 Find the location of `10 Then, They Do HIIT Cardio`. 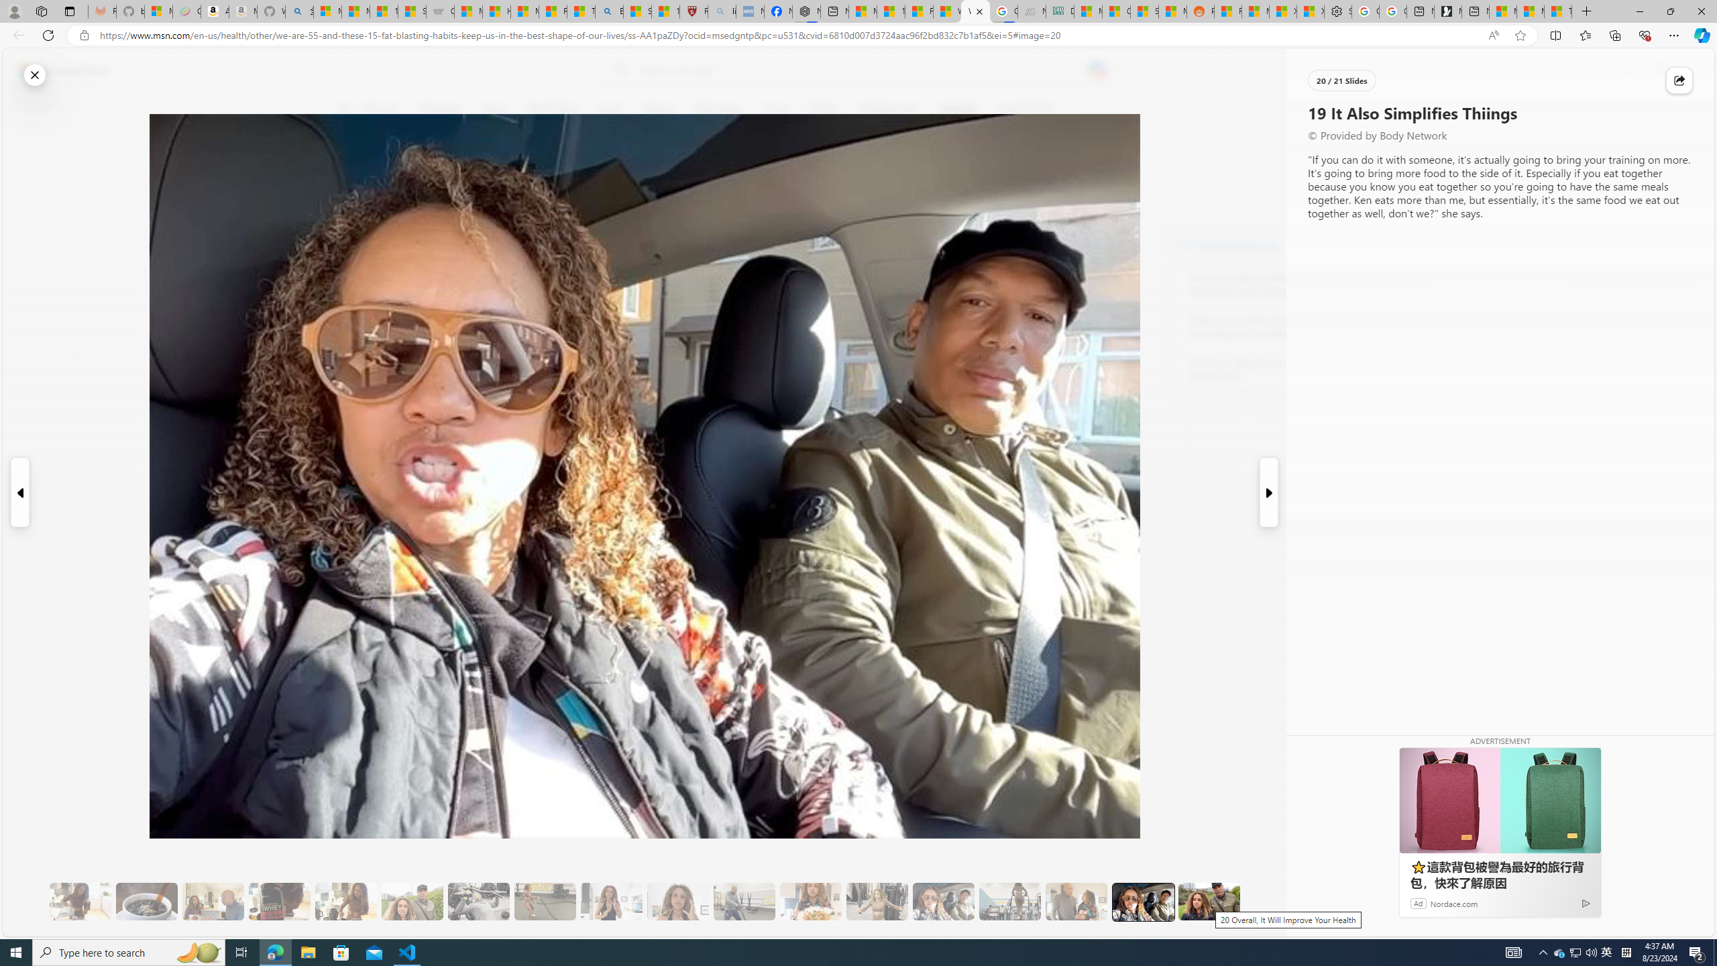

10 Then, They Do HIIT Cardio is located at coordinates (545, 902).